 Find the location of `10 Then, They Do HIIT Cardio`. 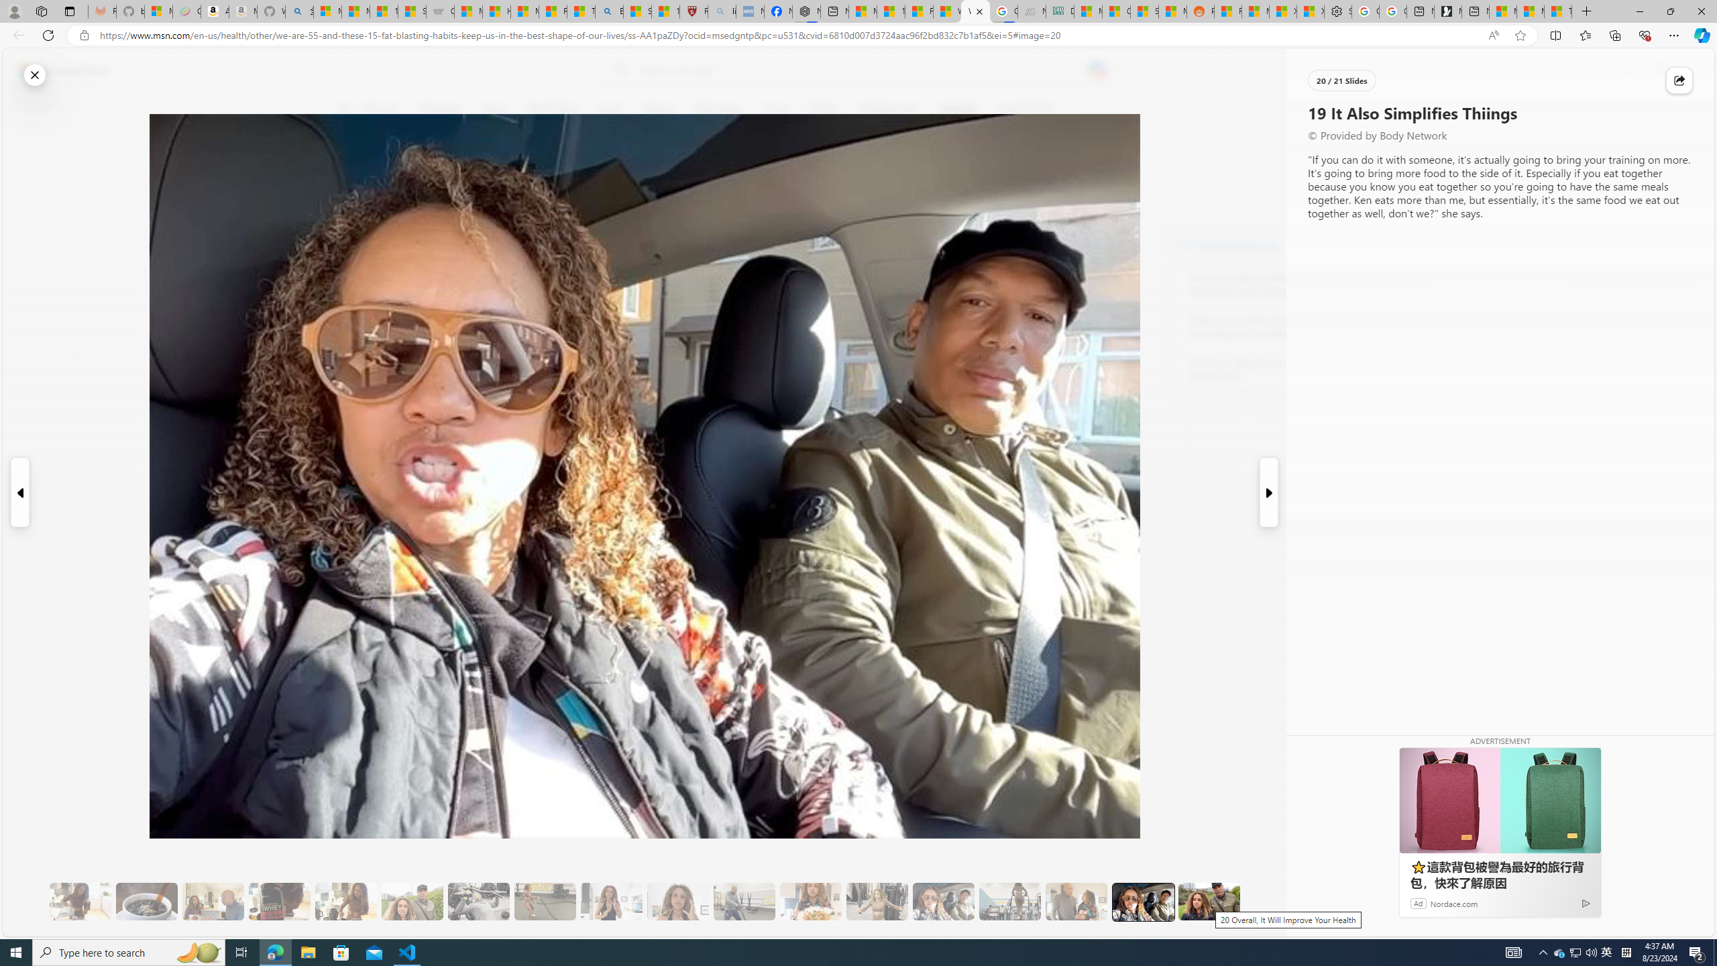

10 Then, They Do HIIT Cardio is located at coordinates (545, 902).